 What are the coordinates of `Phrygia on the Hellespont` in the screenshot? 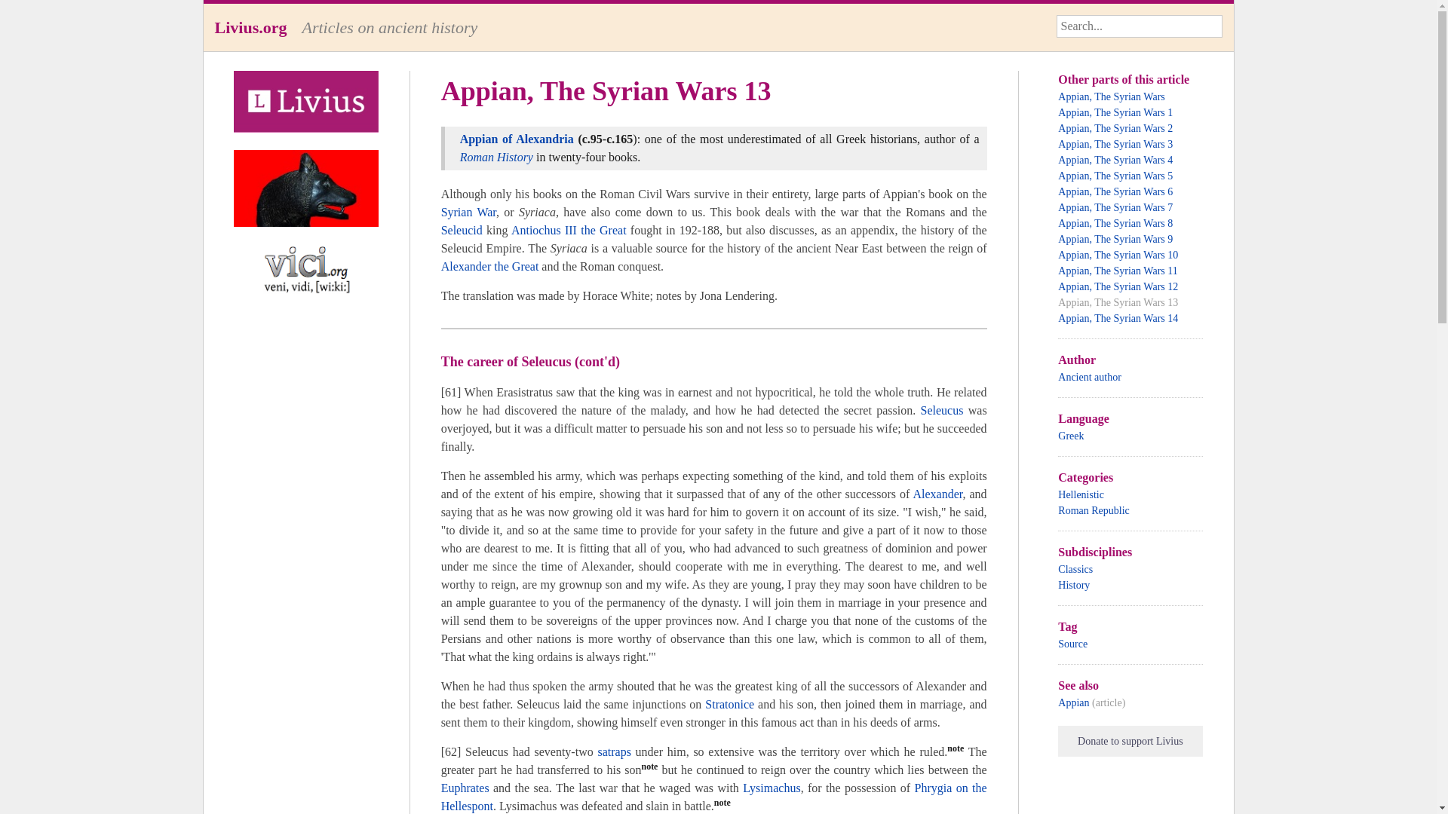 It's located at (714, 796).